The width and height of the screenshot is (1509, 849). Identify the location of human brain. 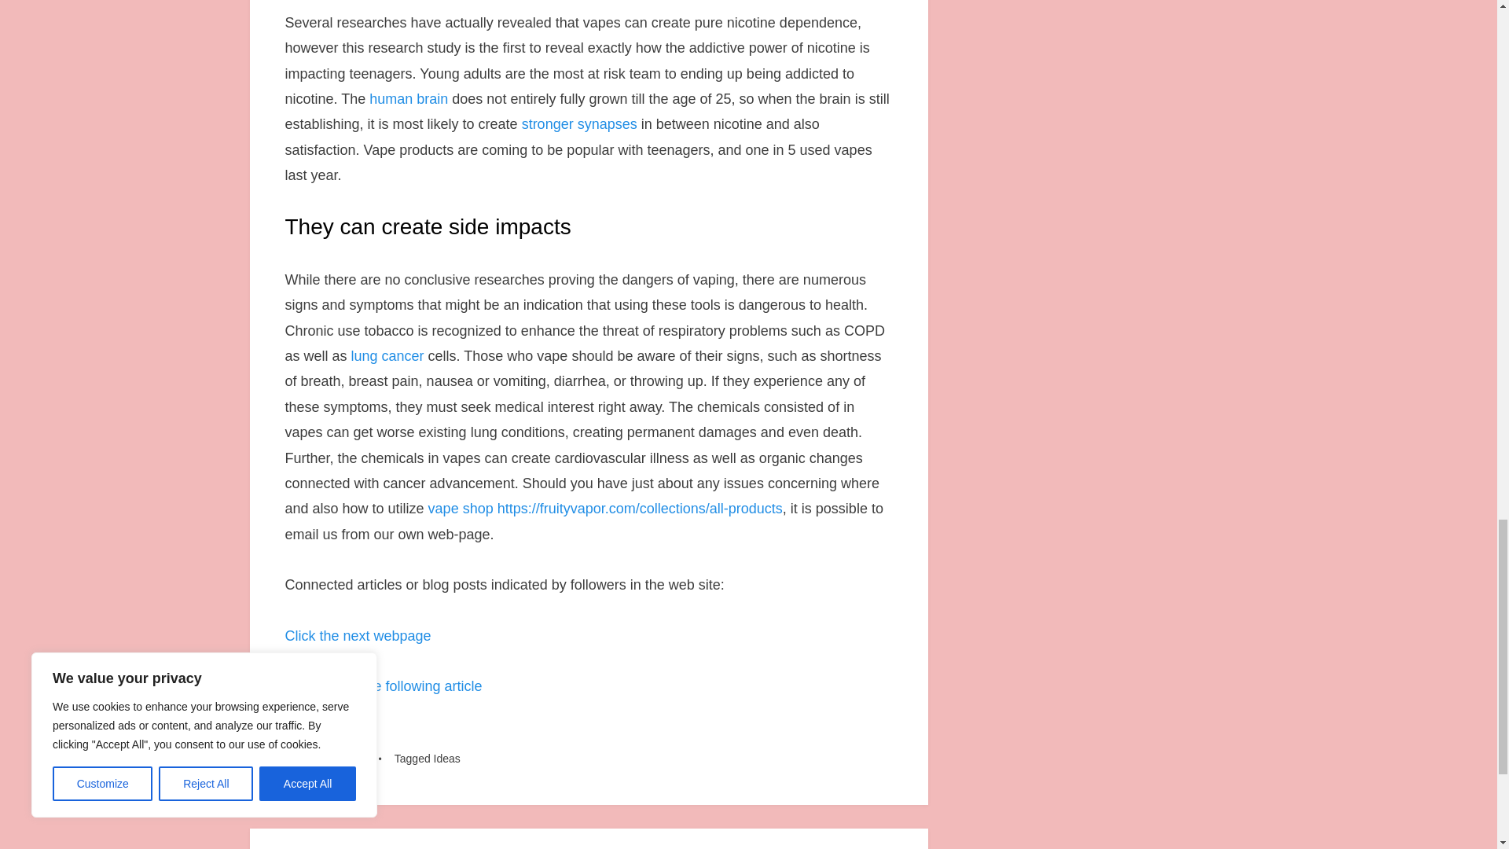
(409, 99).